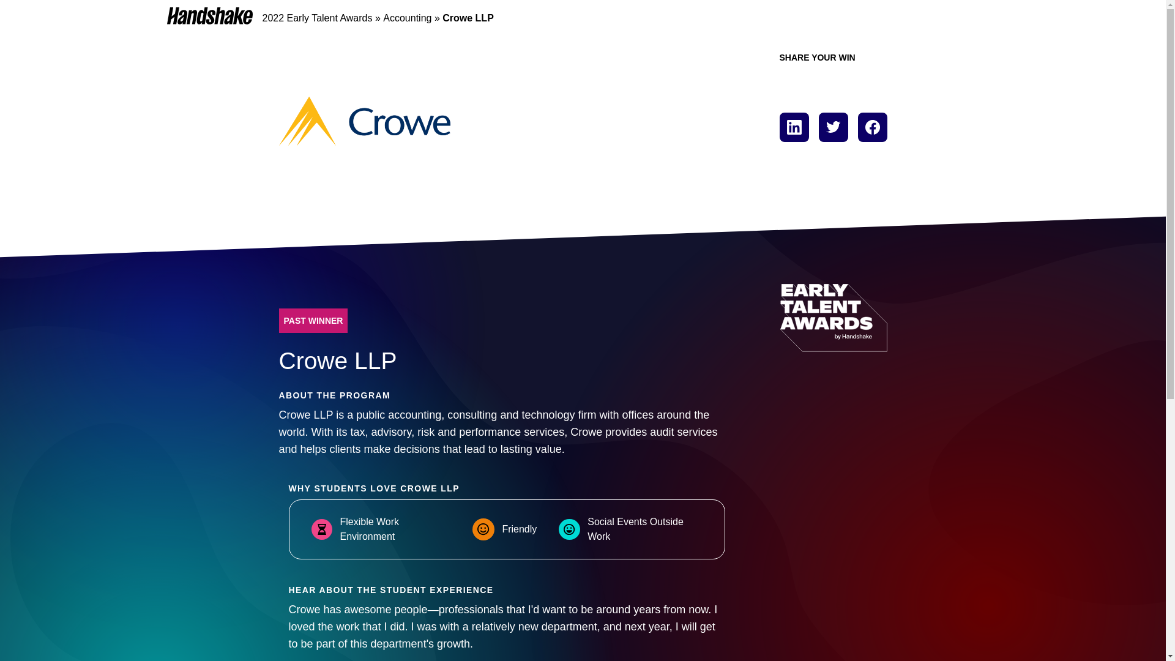  Describe the element at coordinates (406, 17) in the screenshot. I see `Accounting` at that location.